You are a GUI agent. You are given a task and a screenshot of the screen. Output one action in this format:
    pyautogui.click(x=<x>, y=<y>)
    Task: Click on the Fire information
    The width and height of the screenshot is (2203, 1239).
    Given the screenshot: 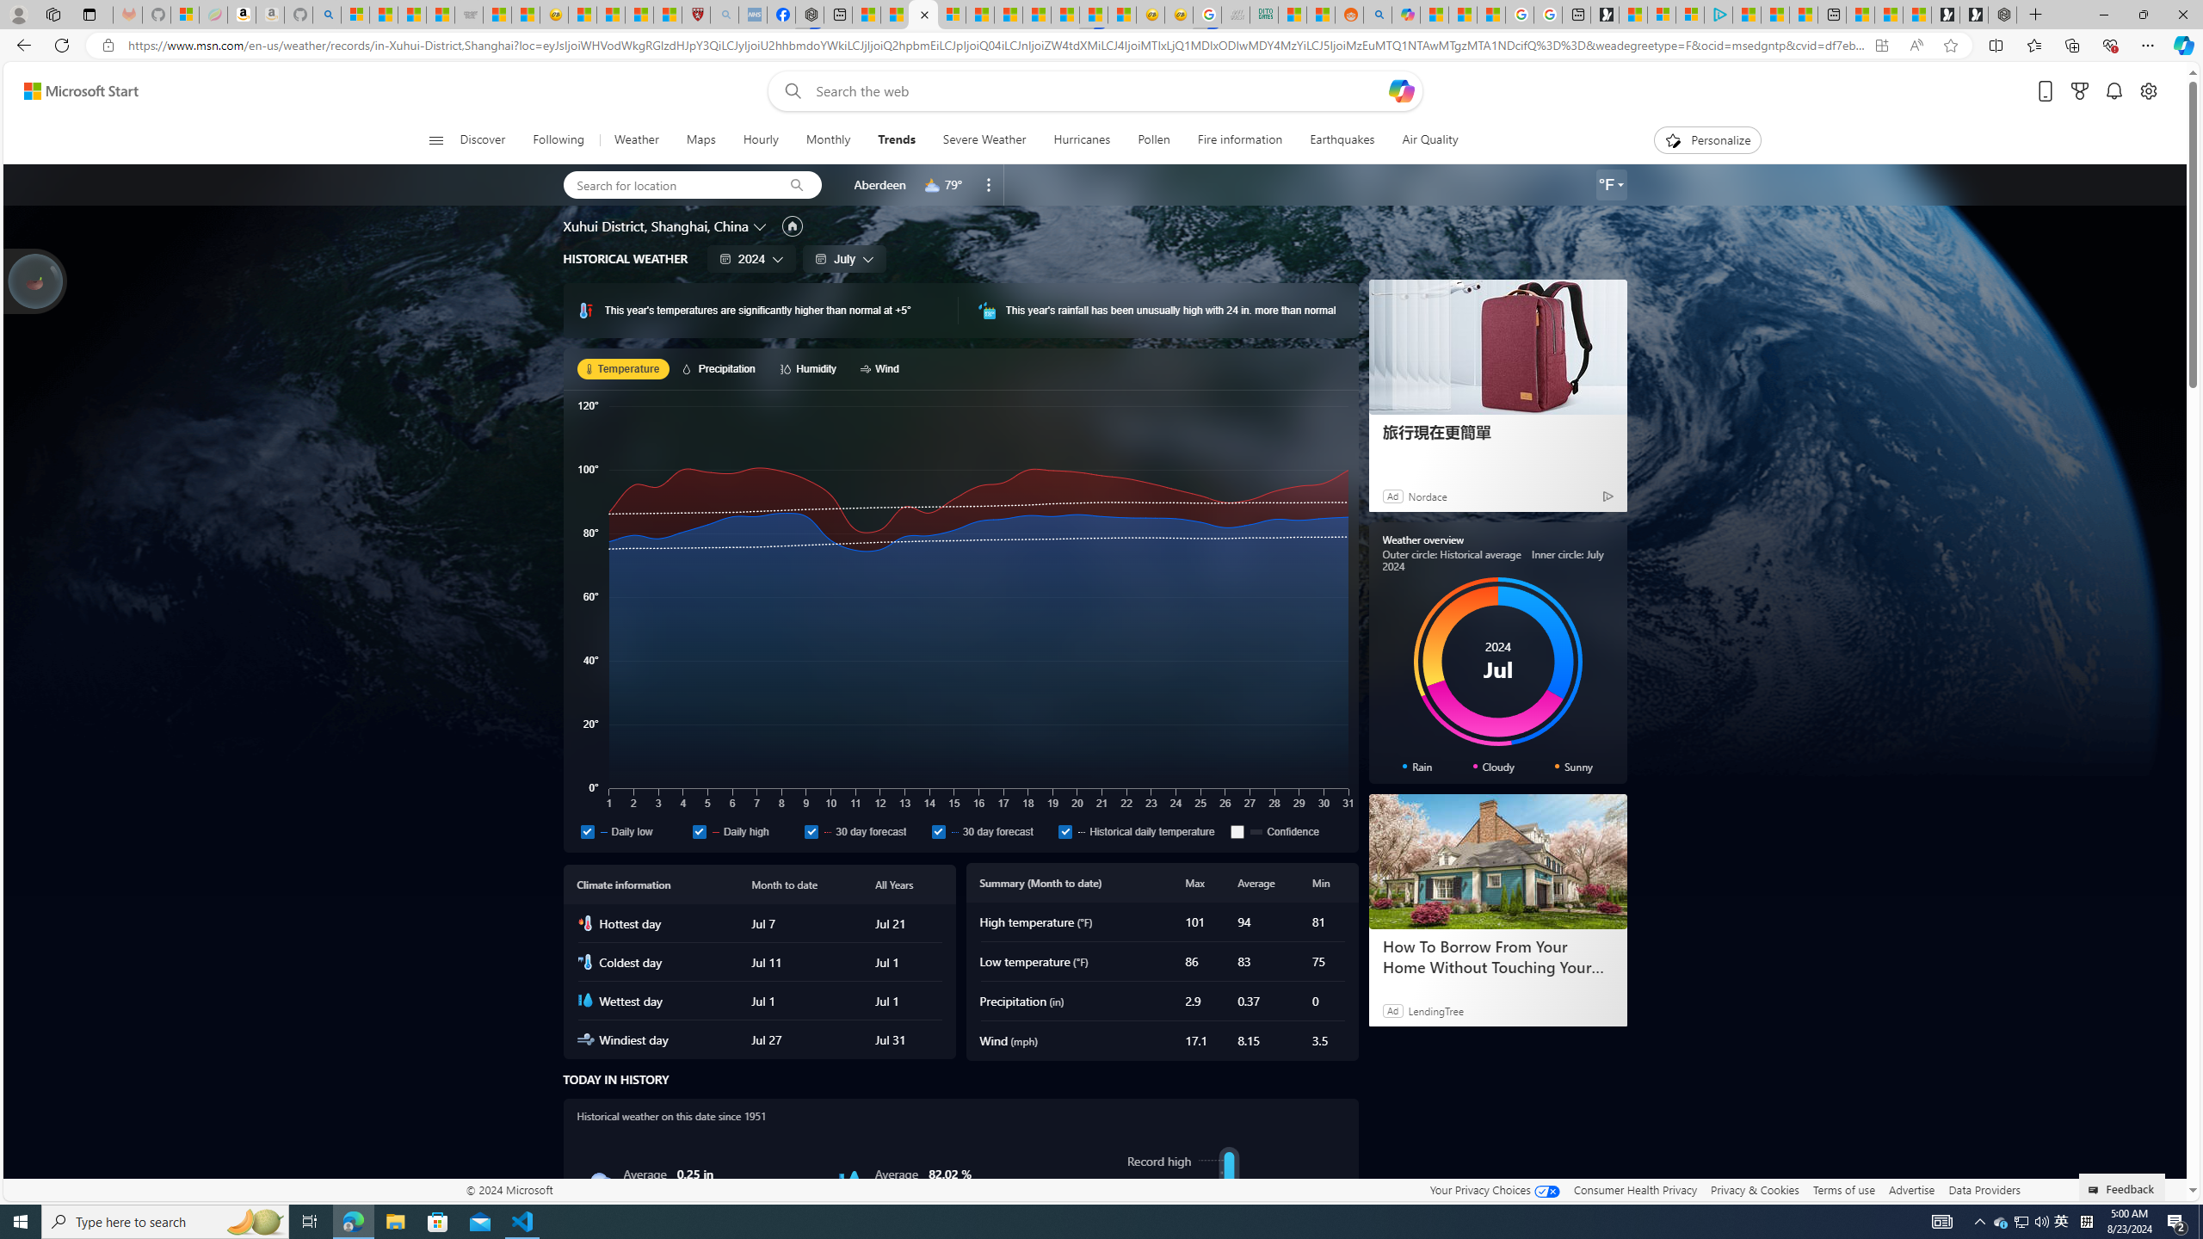 What is the action you would take?
    pyautogui.click(x=1239, y=140)
    